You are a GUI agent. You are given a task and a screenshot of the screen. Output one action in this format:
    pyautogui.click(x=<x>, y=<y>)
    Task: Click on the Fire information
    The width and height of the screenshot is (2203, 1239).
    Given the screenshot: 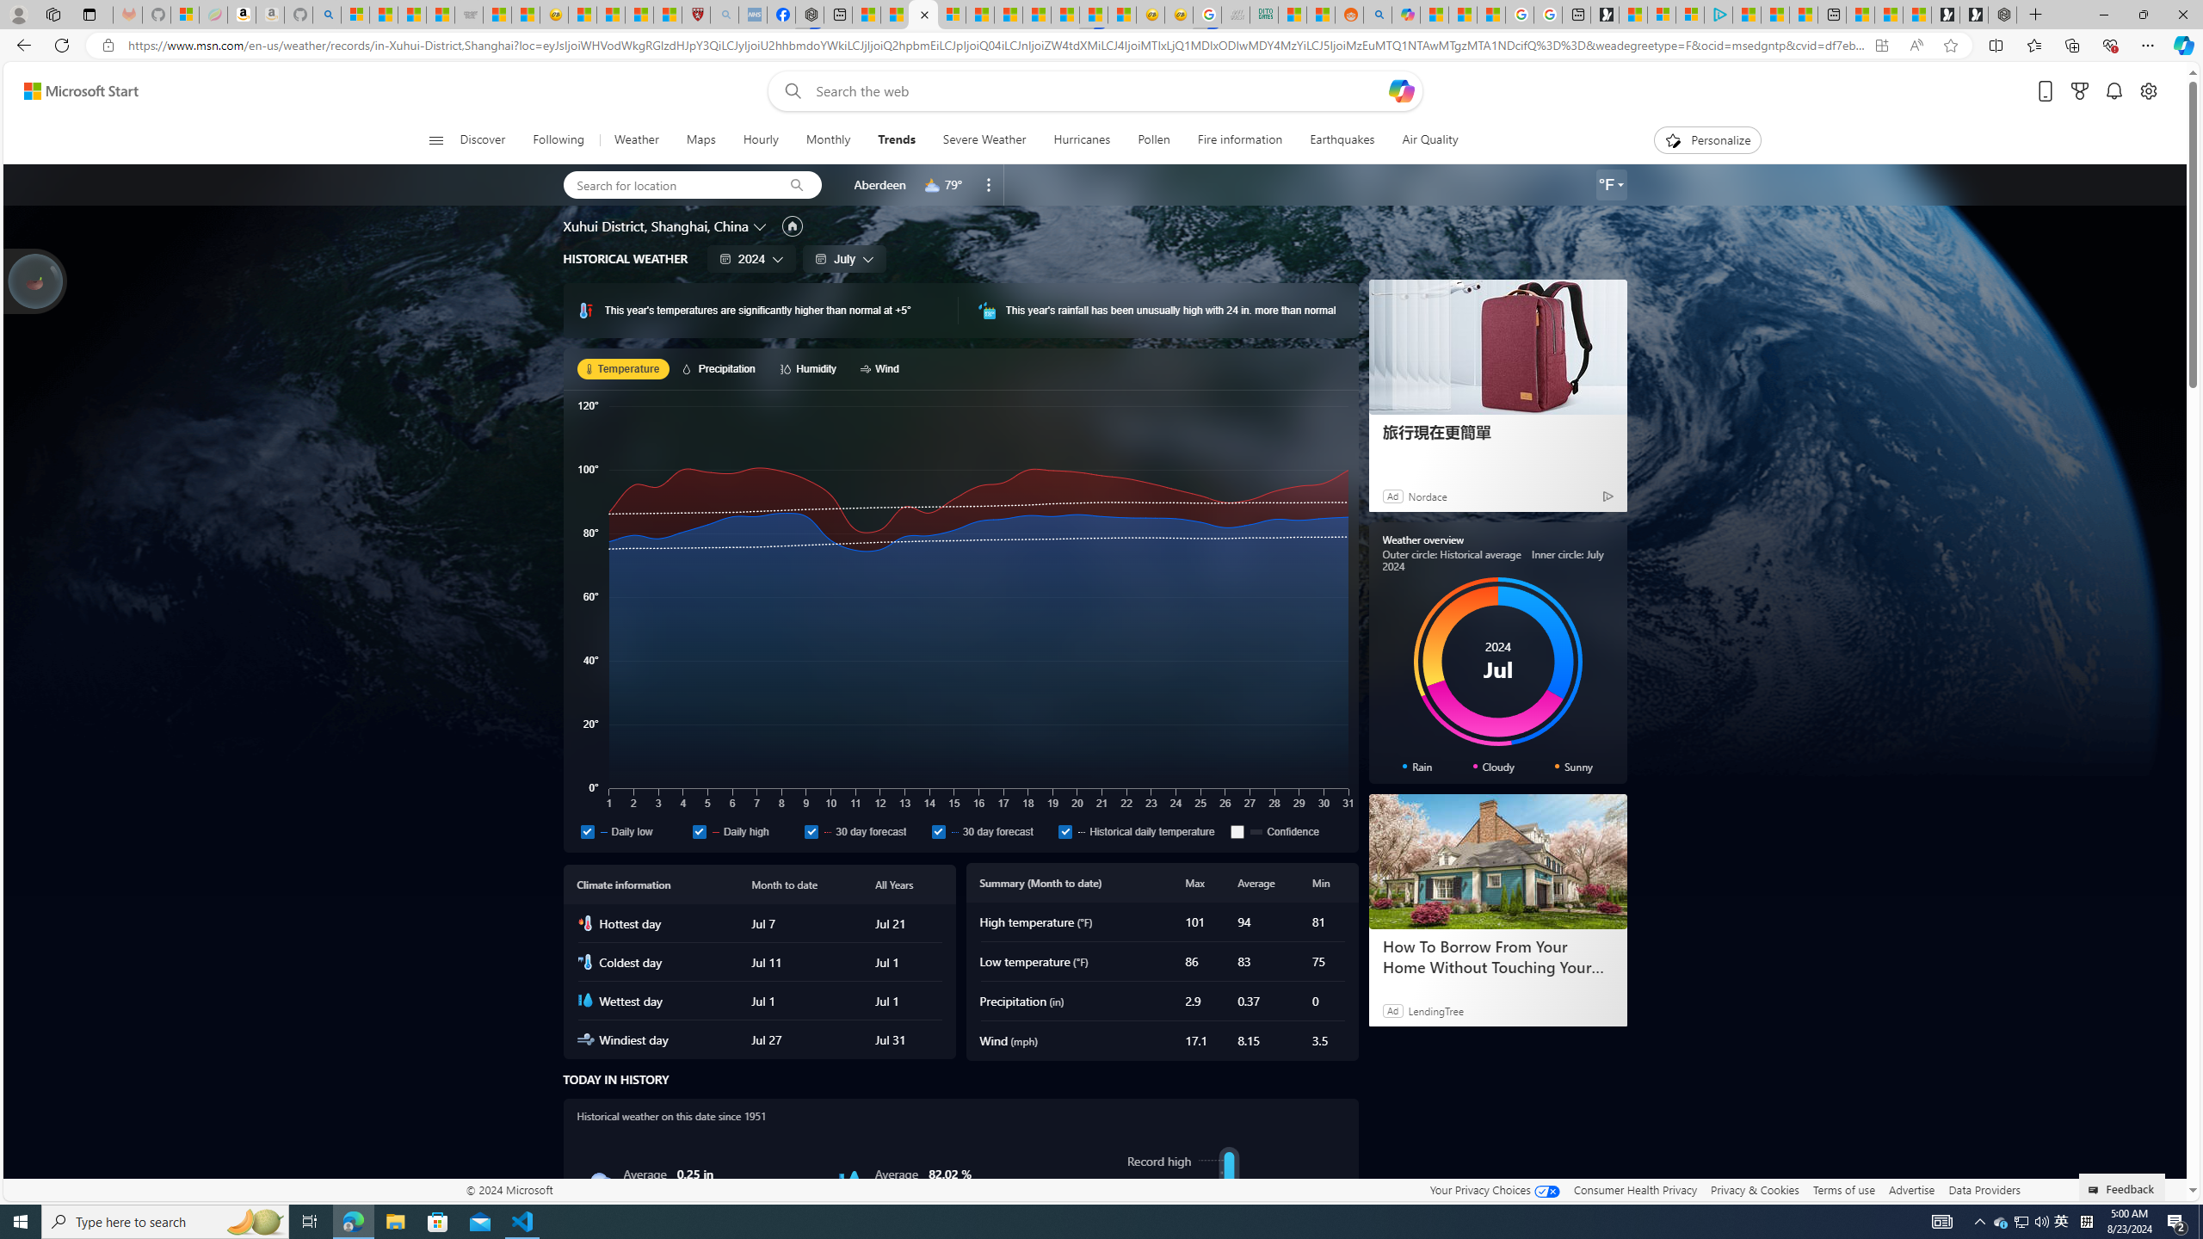 What is the action you would take?
    pyautogui.click(x=1239, y=140)
    